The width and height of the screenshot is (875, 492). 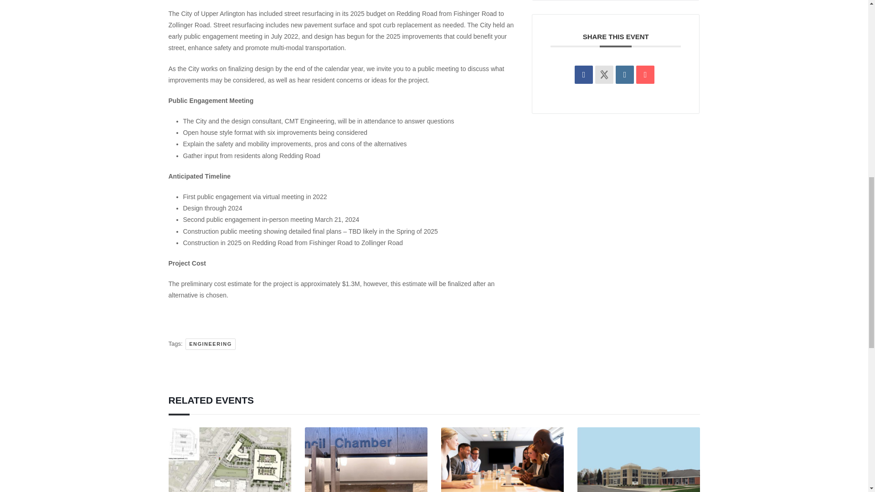 I want to click on ENGINEERING, so click(x=211, y=344).